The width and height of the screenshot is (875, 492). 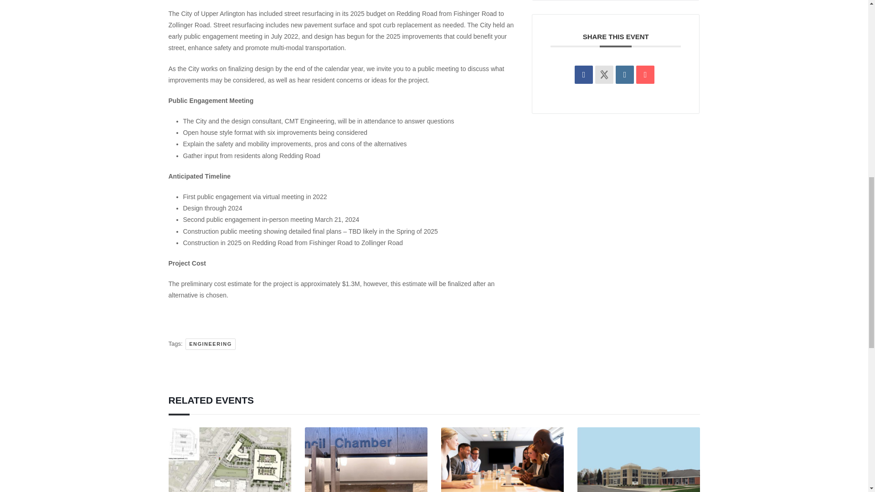 I want to click on ENGINEERING, so click(x=211, y=344).